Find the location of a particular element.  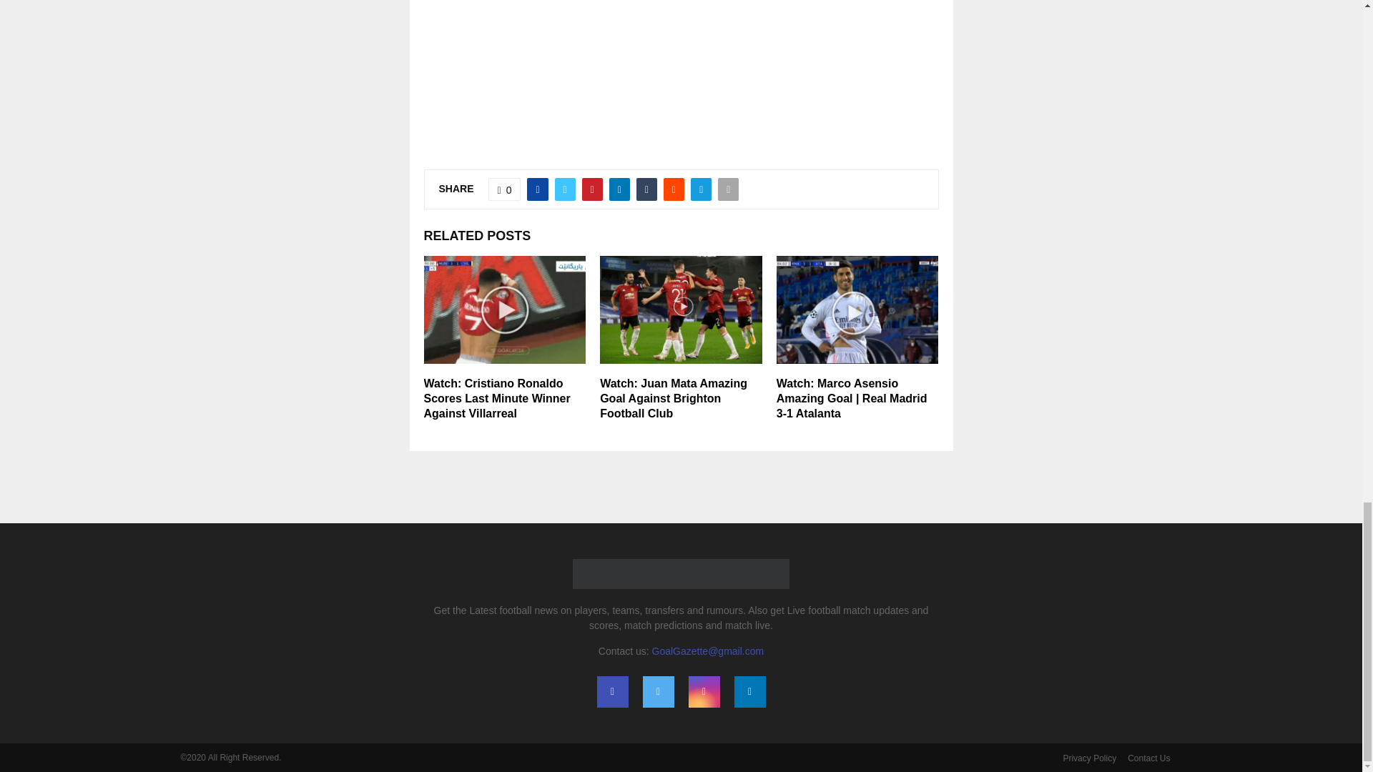

YouTube video player is located at coordinates (680, 61).